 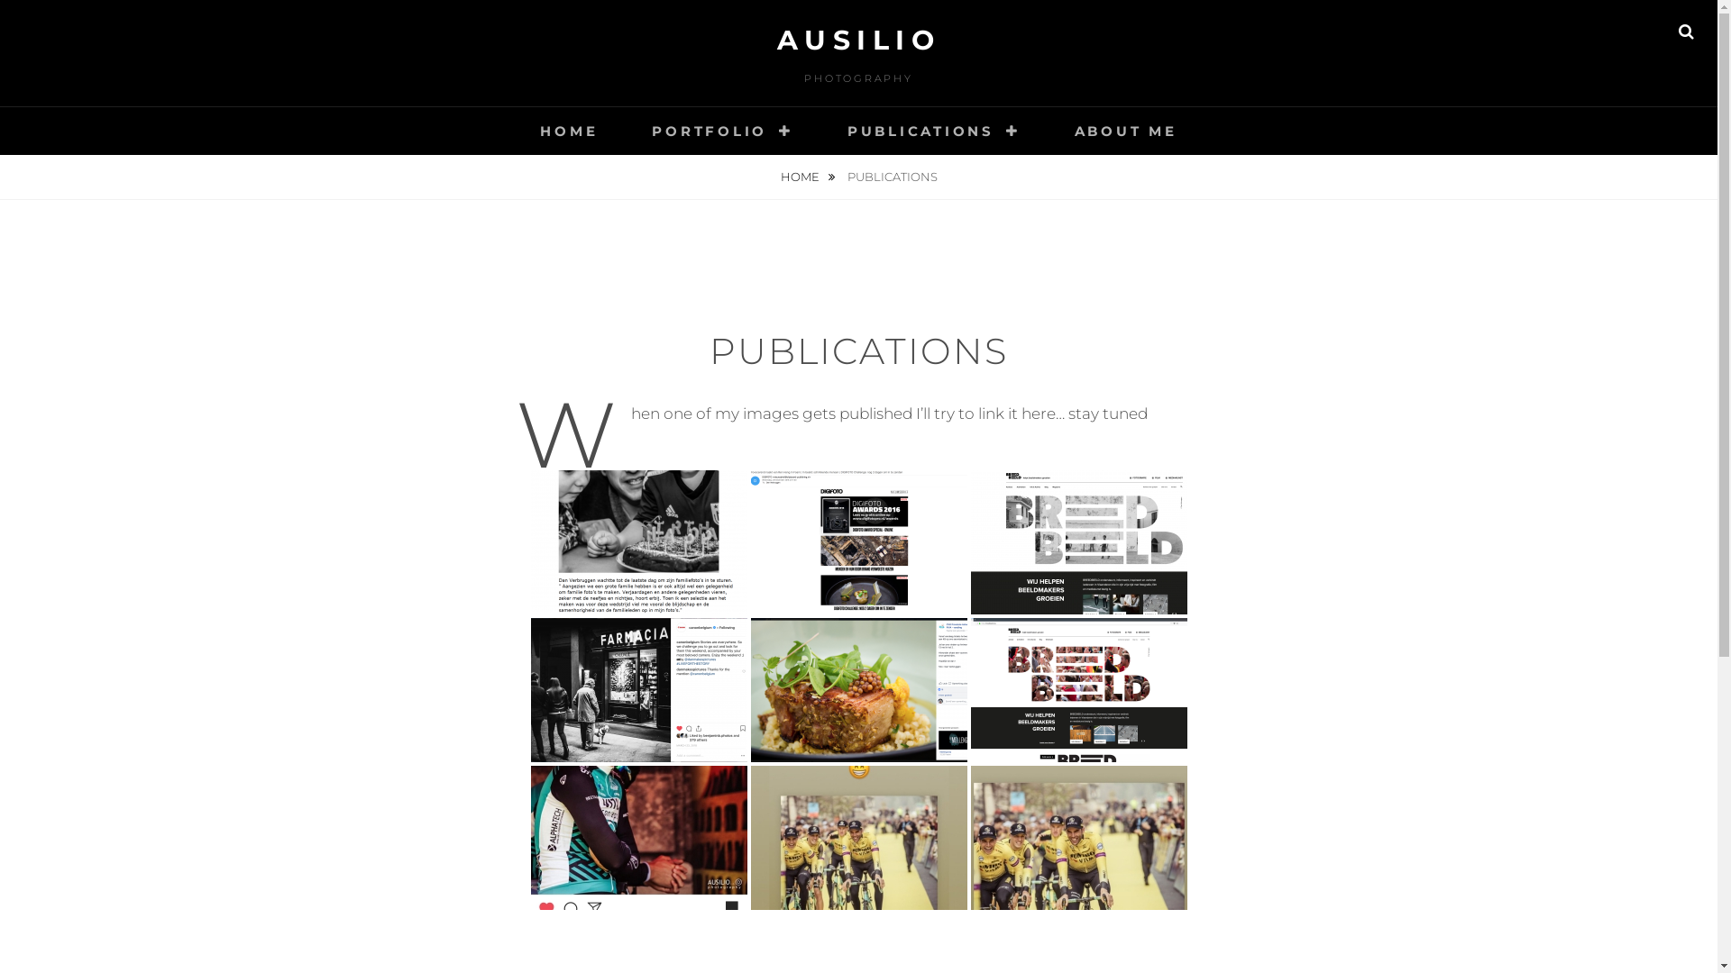 What do you see at coordinates (858, 542) in the screenshot?
I see `Image Food in Newsletter Digifoto Pro` at bounding box center [858, 542].